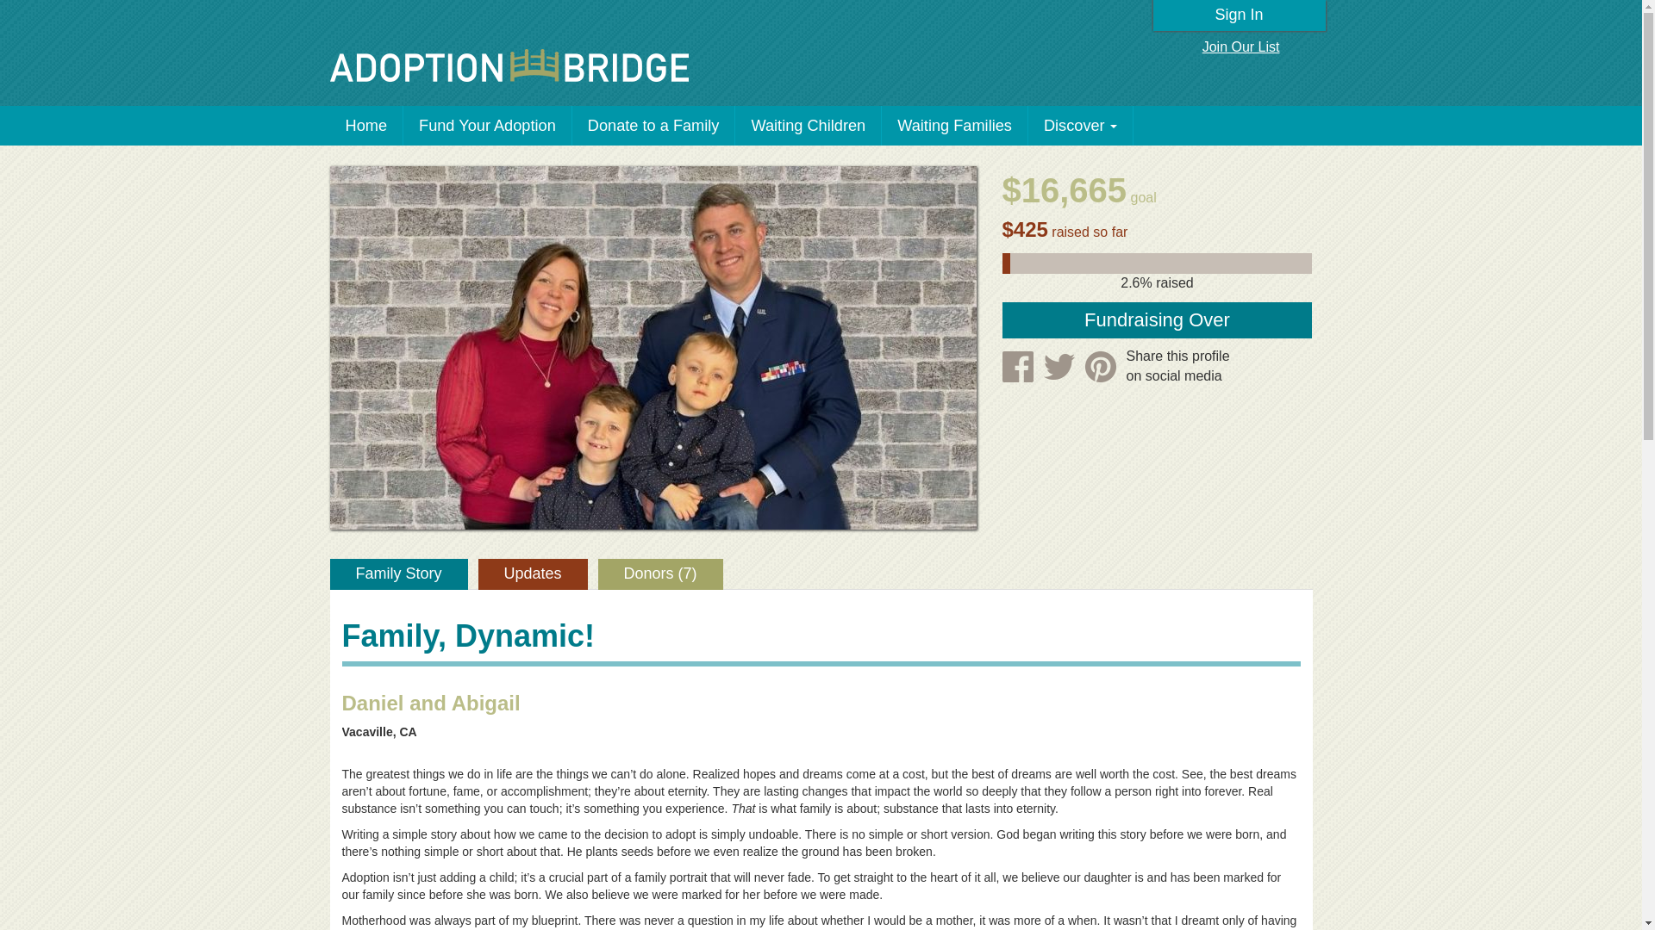 The image size is (1655, 930). Describe the element at coordinates (1157, 320) in the screenshot. I see `Fundraising Over` at that location.